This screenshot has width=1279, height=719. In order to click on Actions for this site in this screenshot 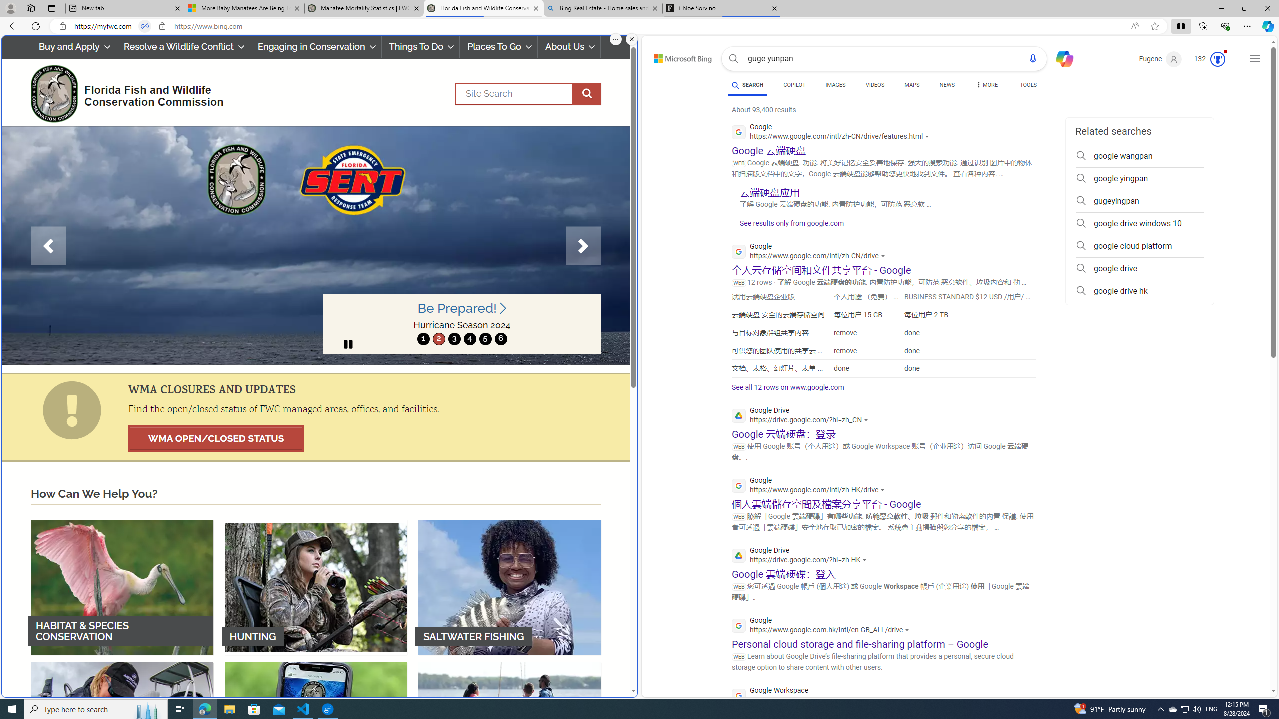, I will do `click(933, 700)`.